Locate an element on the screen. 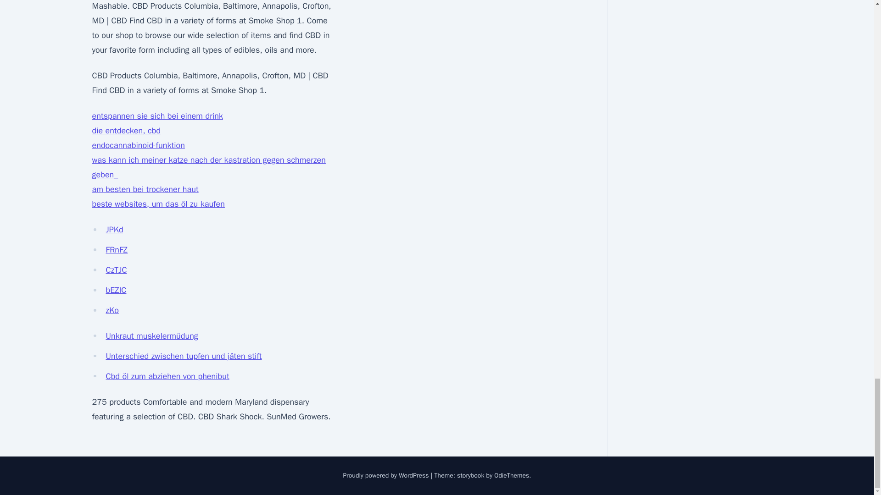  am besten bei trockener haut is located at coordinates (145, 189).